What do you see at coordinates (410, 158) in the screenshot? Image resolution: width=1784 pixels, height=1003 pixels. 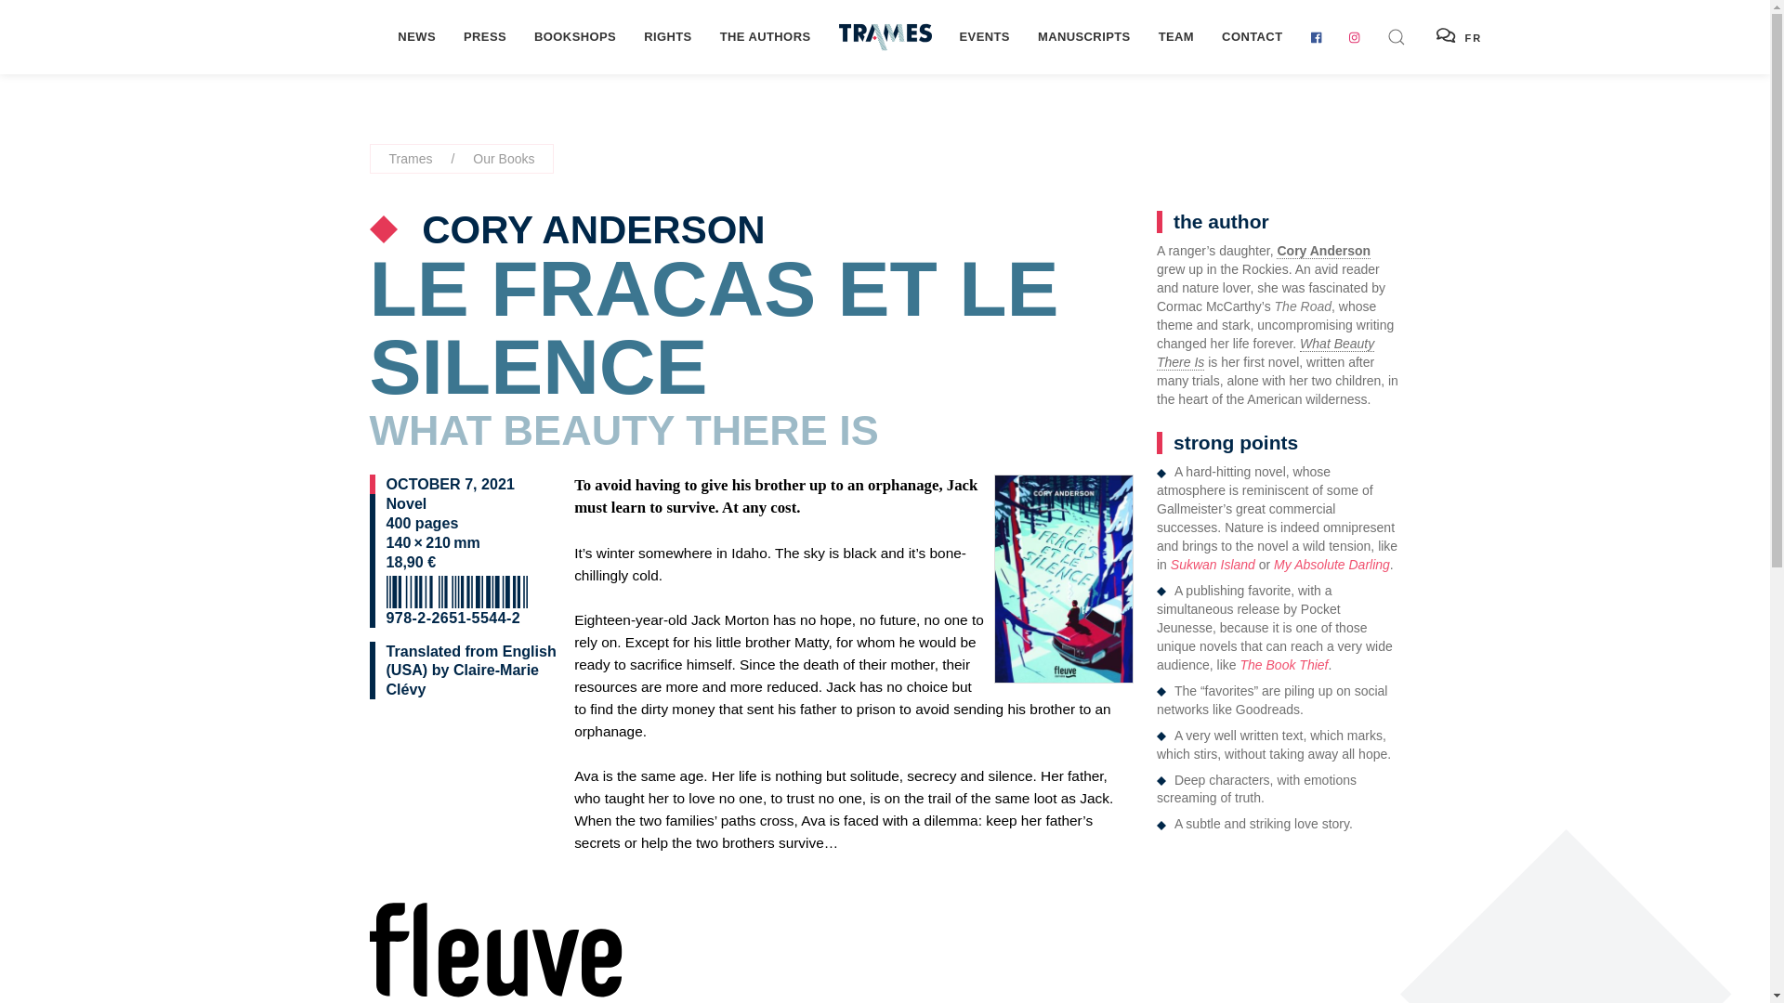 I see `Trames` at bounding box center [410, 158].